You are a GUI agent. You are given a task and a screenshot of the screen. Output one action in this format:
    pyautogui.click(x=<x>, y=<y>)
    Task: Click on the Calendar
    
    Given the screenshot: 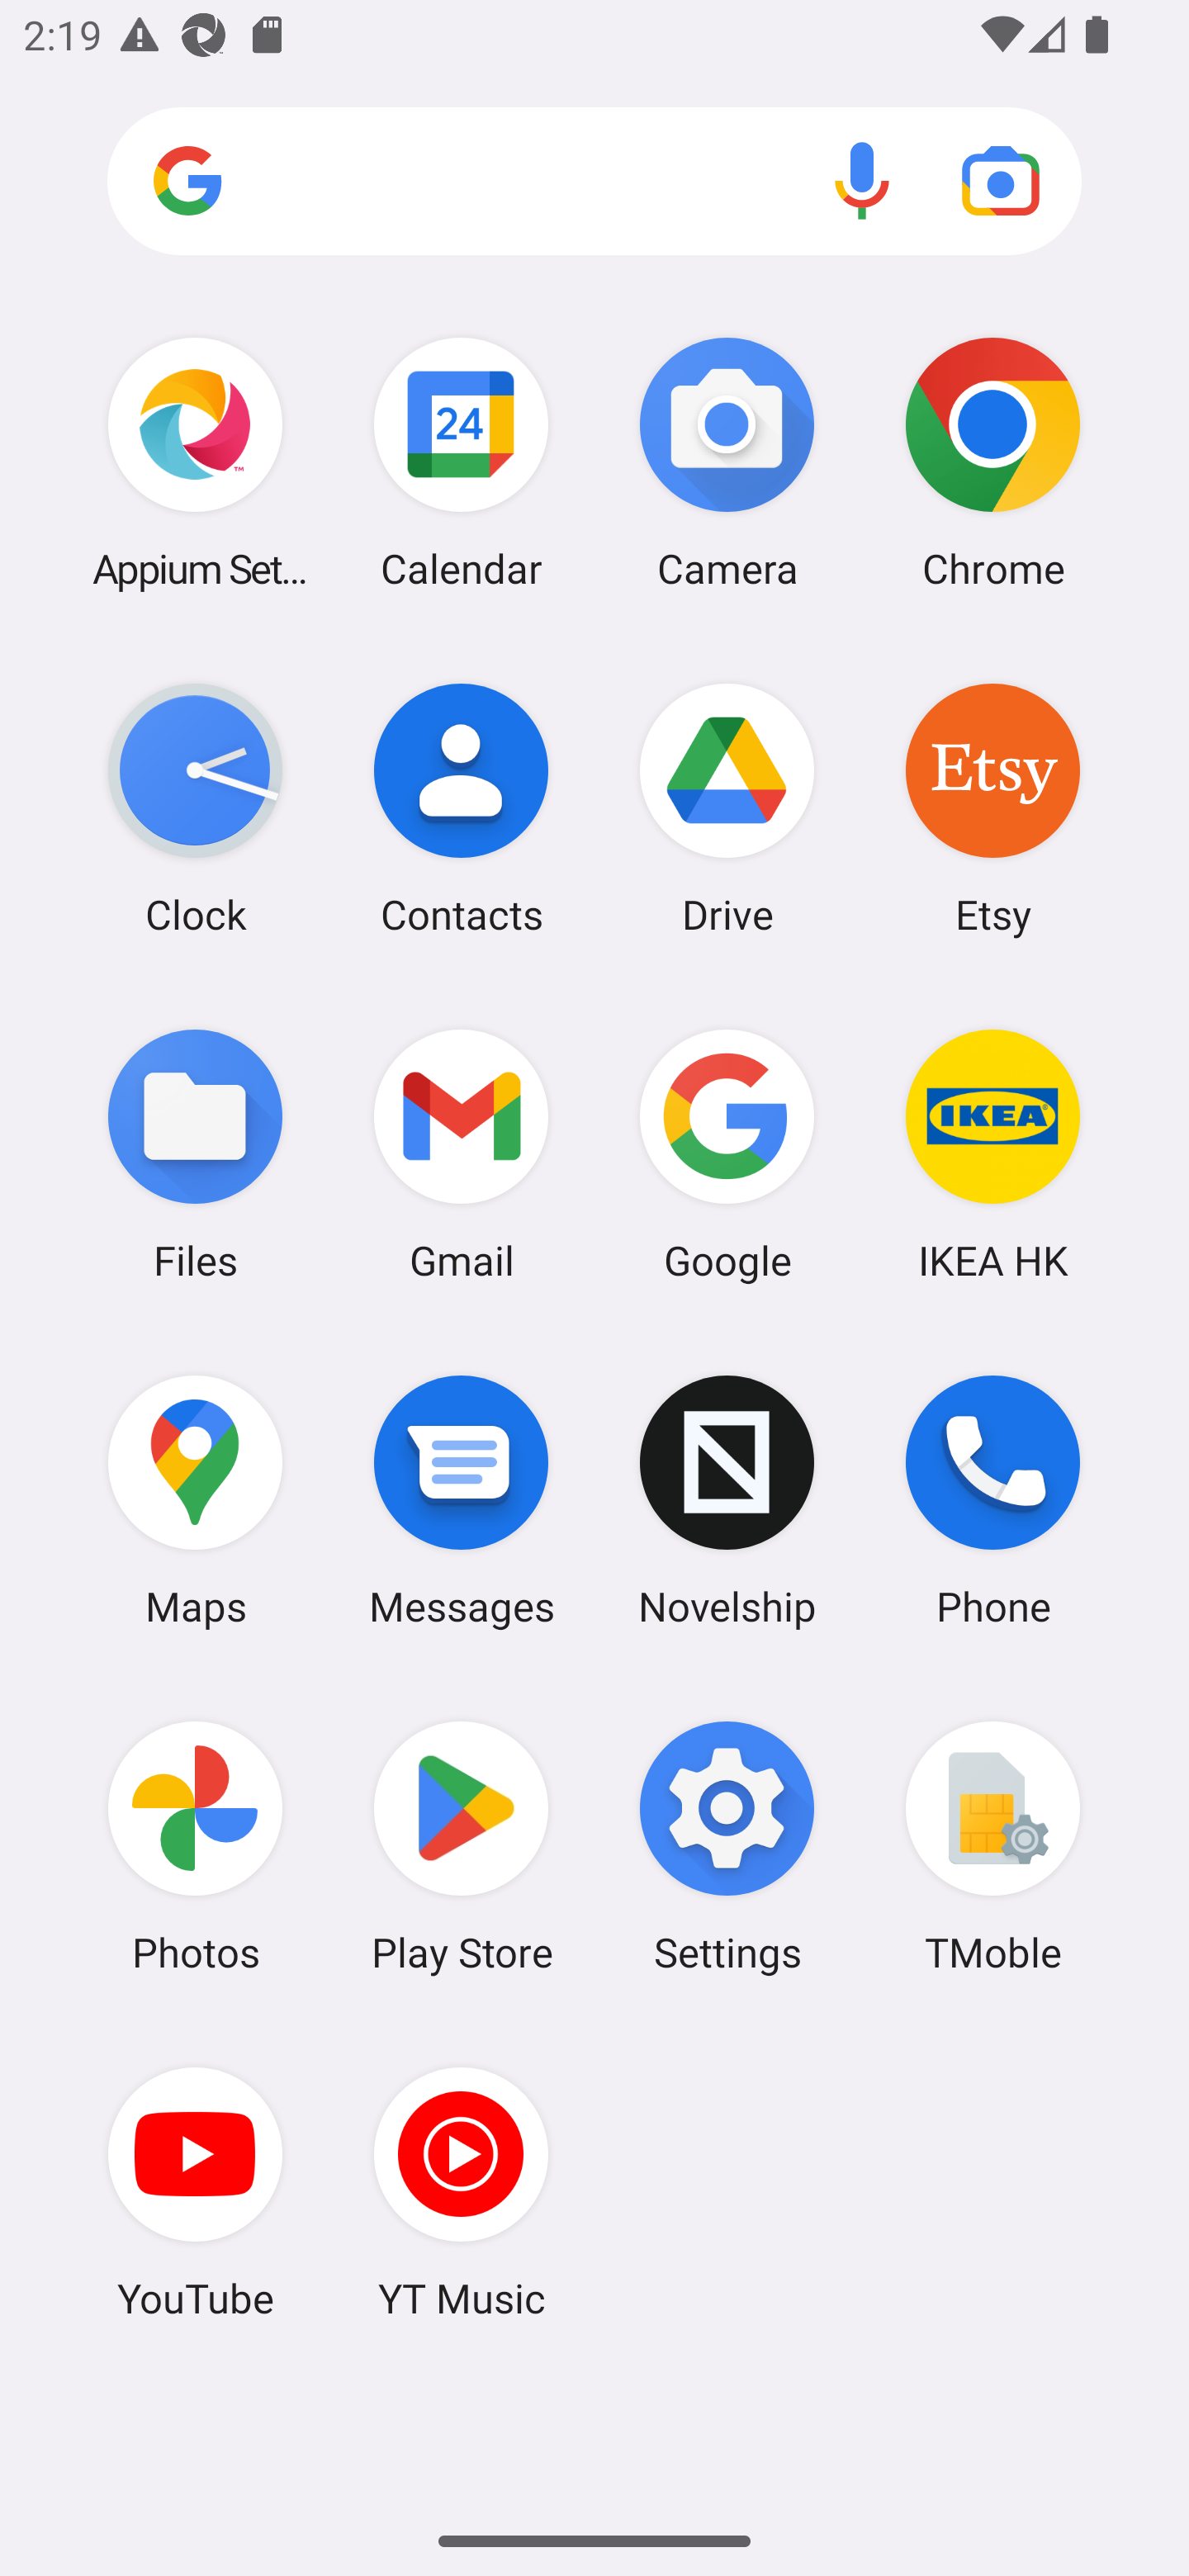 What is the action you would take?
    pyautogui.click(x=461, y=462)
    